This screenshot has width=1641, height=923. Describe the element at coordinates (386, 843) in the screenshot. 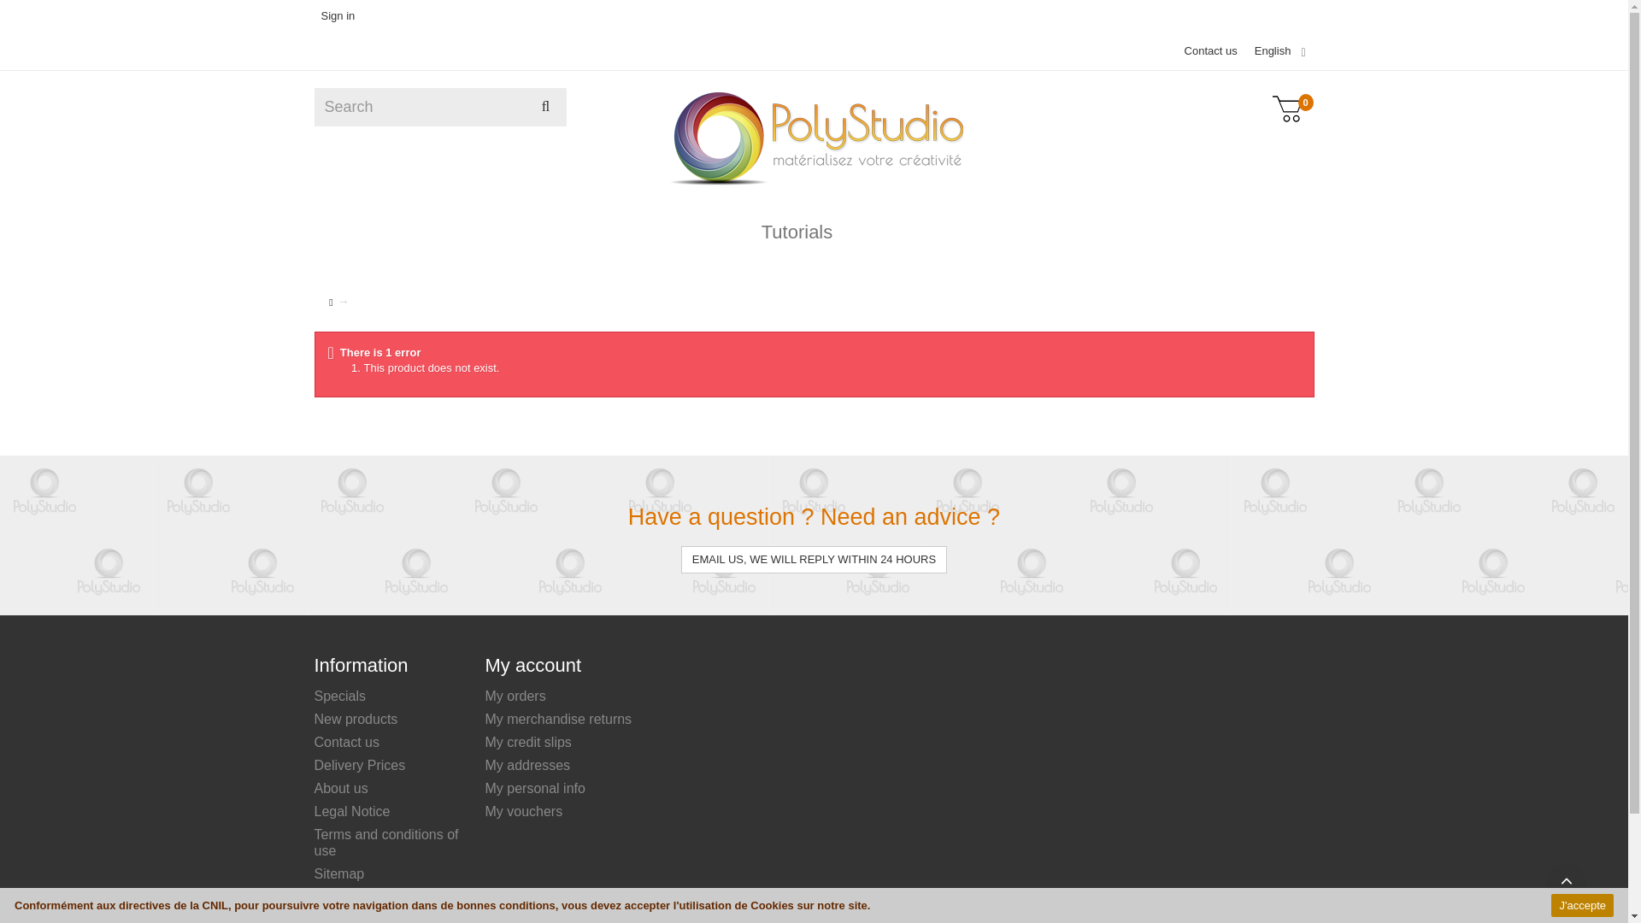

I see `Terms and conditions of use` at that location.